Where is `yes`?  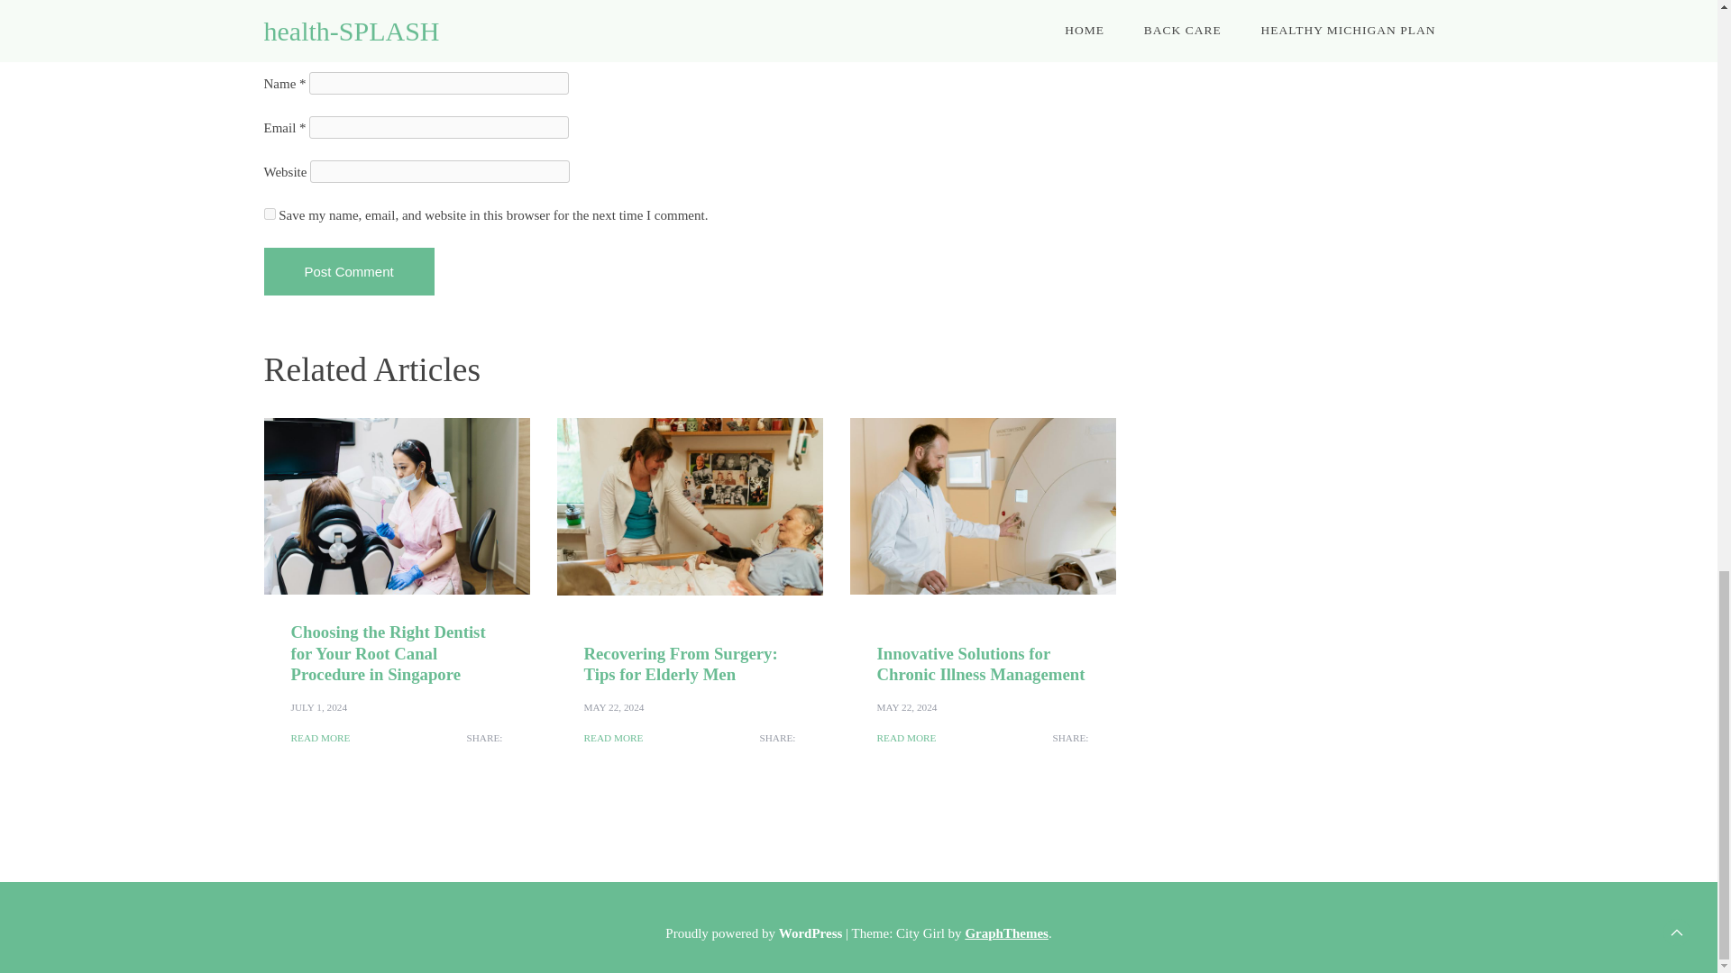
yes is located at coordinates (269, 214).